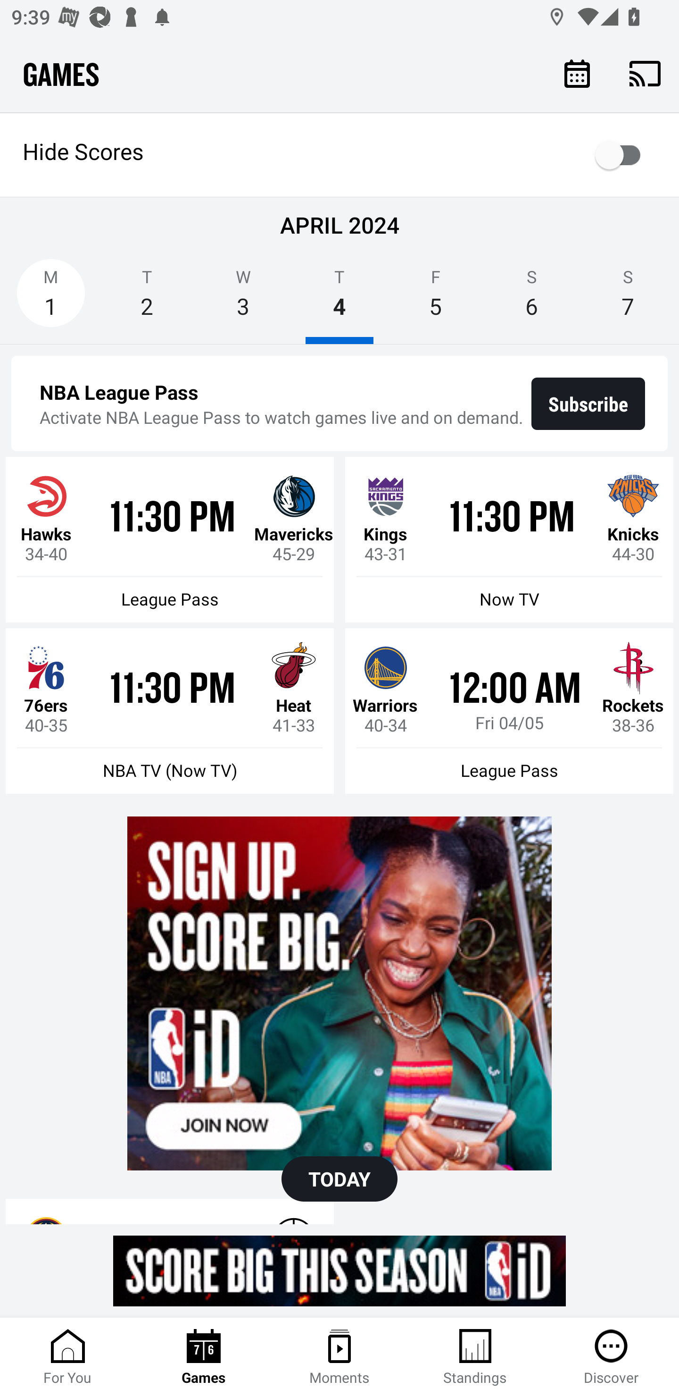 This screenshot has width=679, height=1397. I want to click on Standings, so click(475, 1357).